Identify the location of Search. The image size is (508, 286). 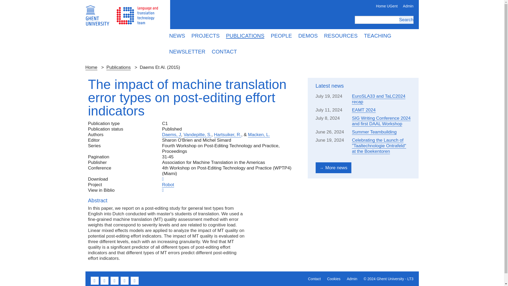
(406, 20).